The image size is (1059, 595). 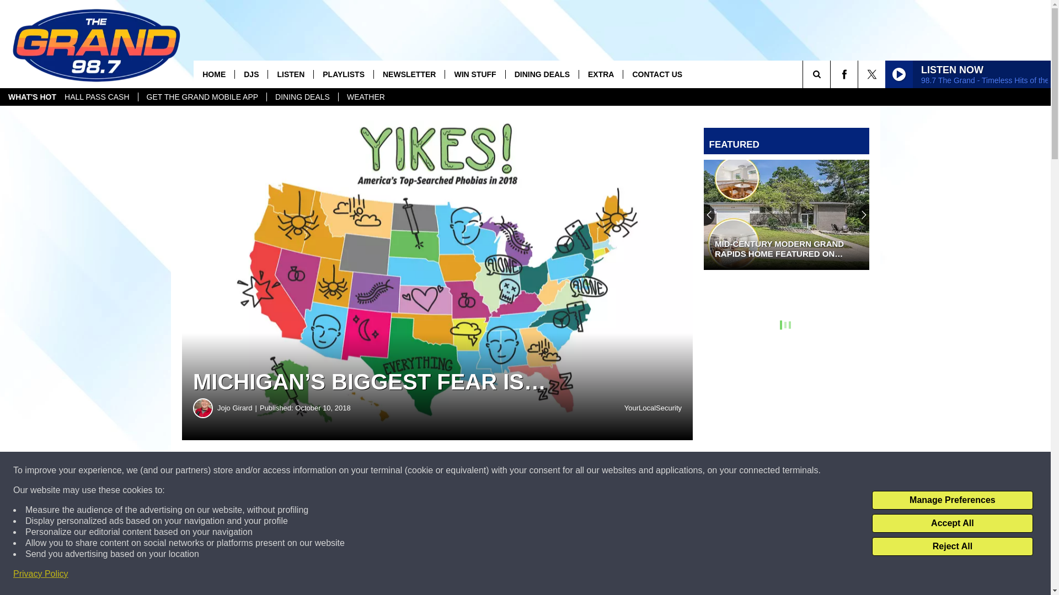 I want to click on EXTRA, so click(x=600, y=74).